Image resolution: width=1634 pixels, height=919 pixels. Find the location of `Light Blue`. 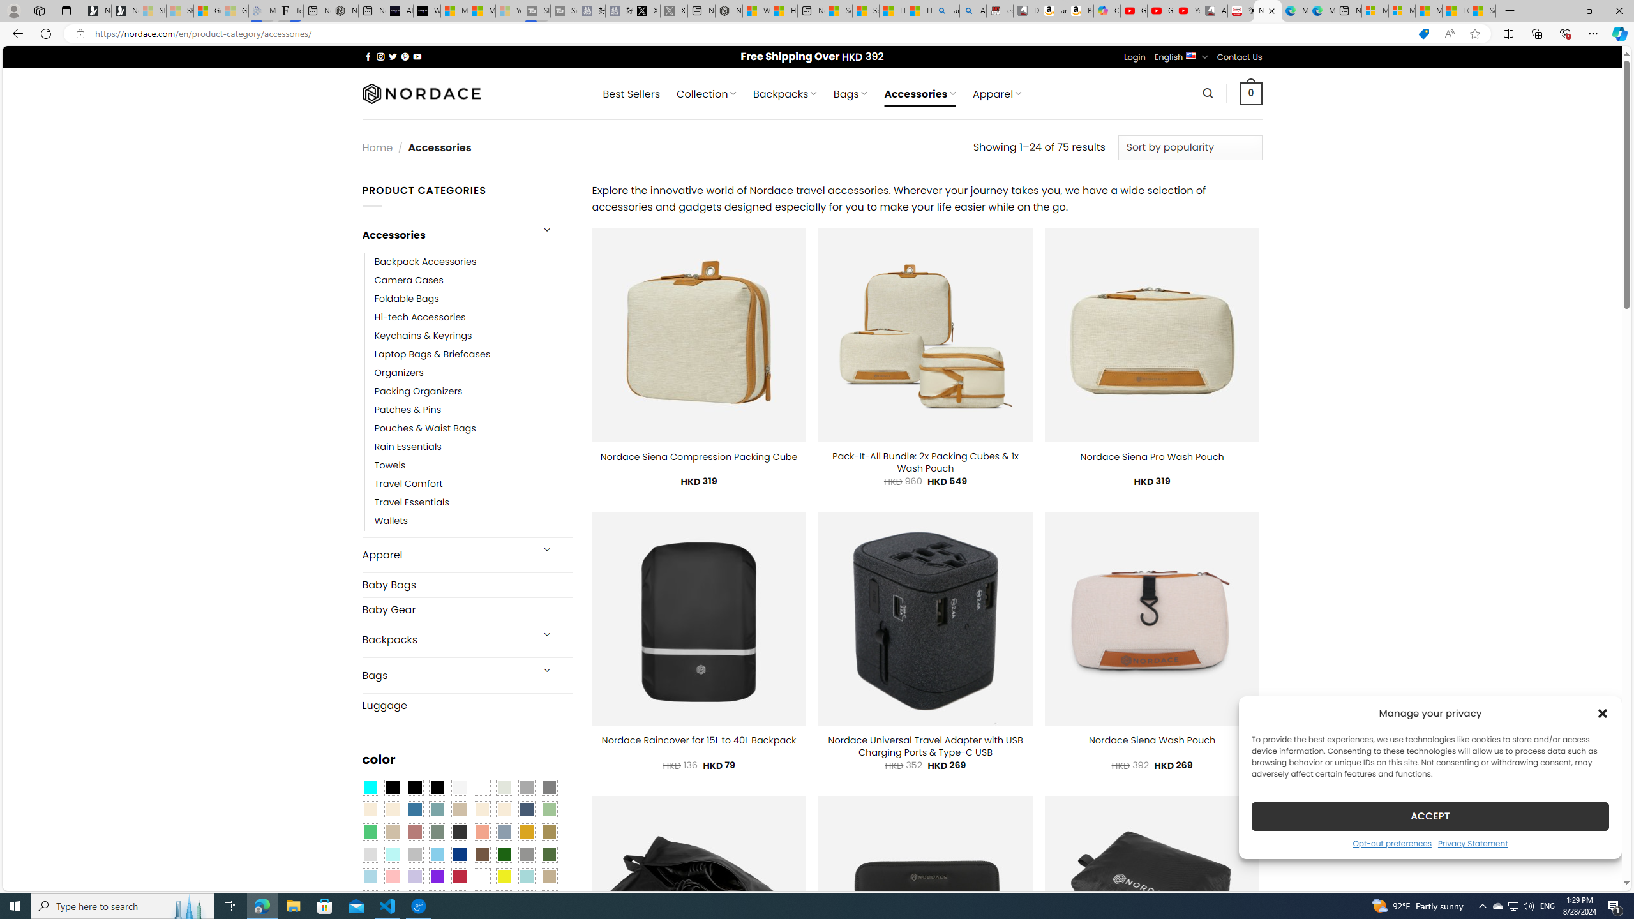

Light Blue is located at coordinates (370, 876).